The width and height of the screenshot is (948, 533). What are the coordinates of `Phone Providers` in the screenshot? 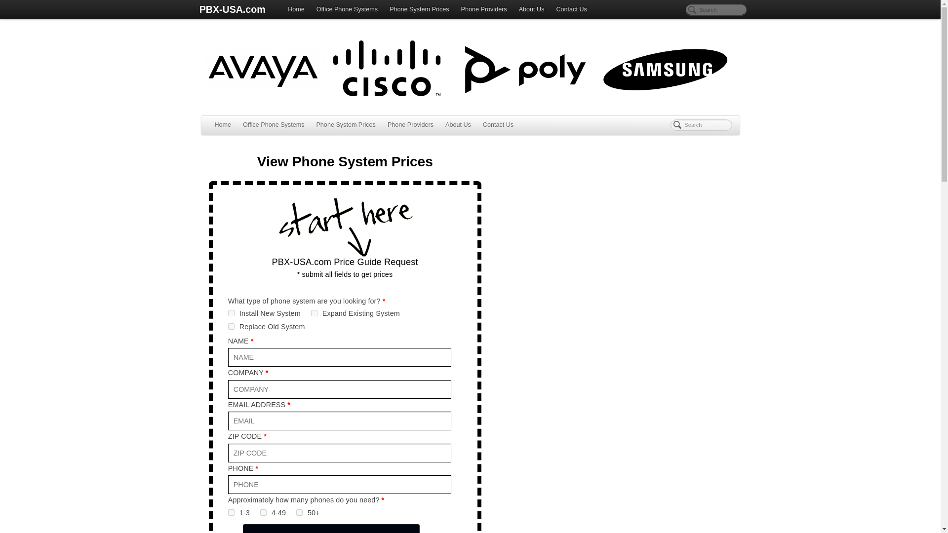 It's located at (411, 125).